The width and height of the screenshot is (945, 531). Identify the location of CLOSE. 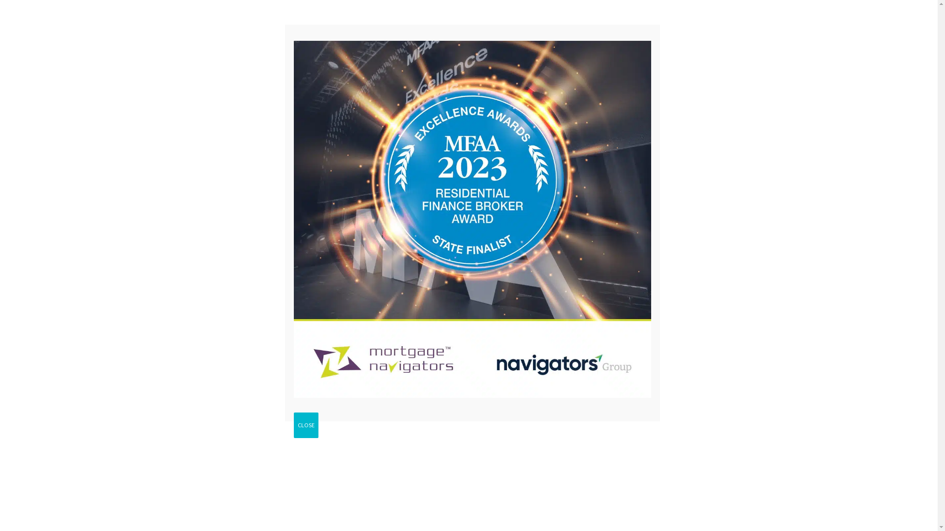
(306, 425).